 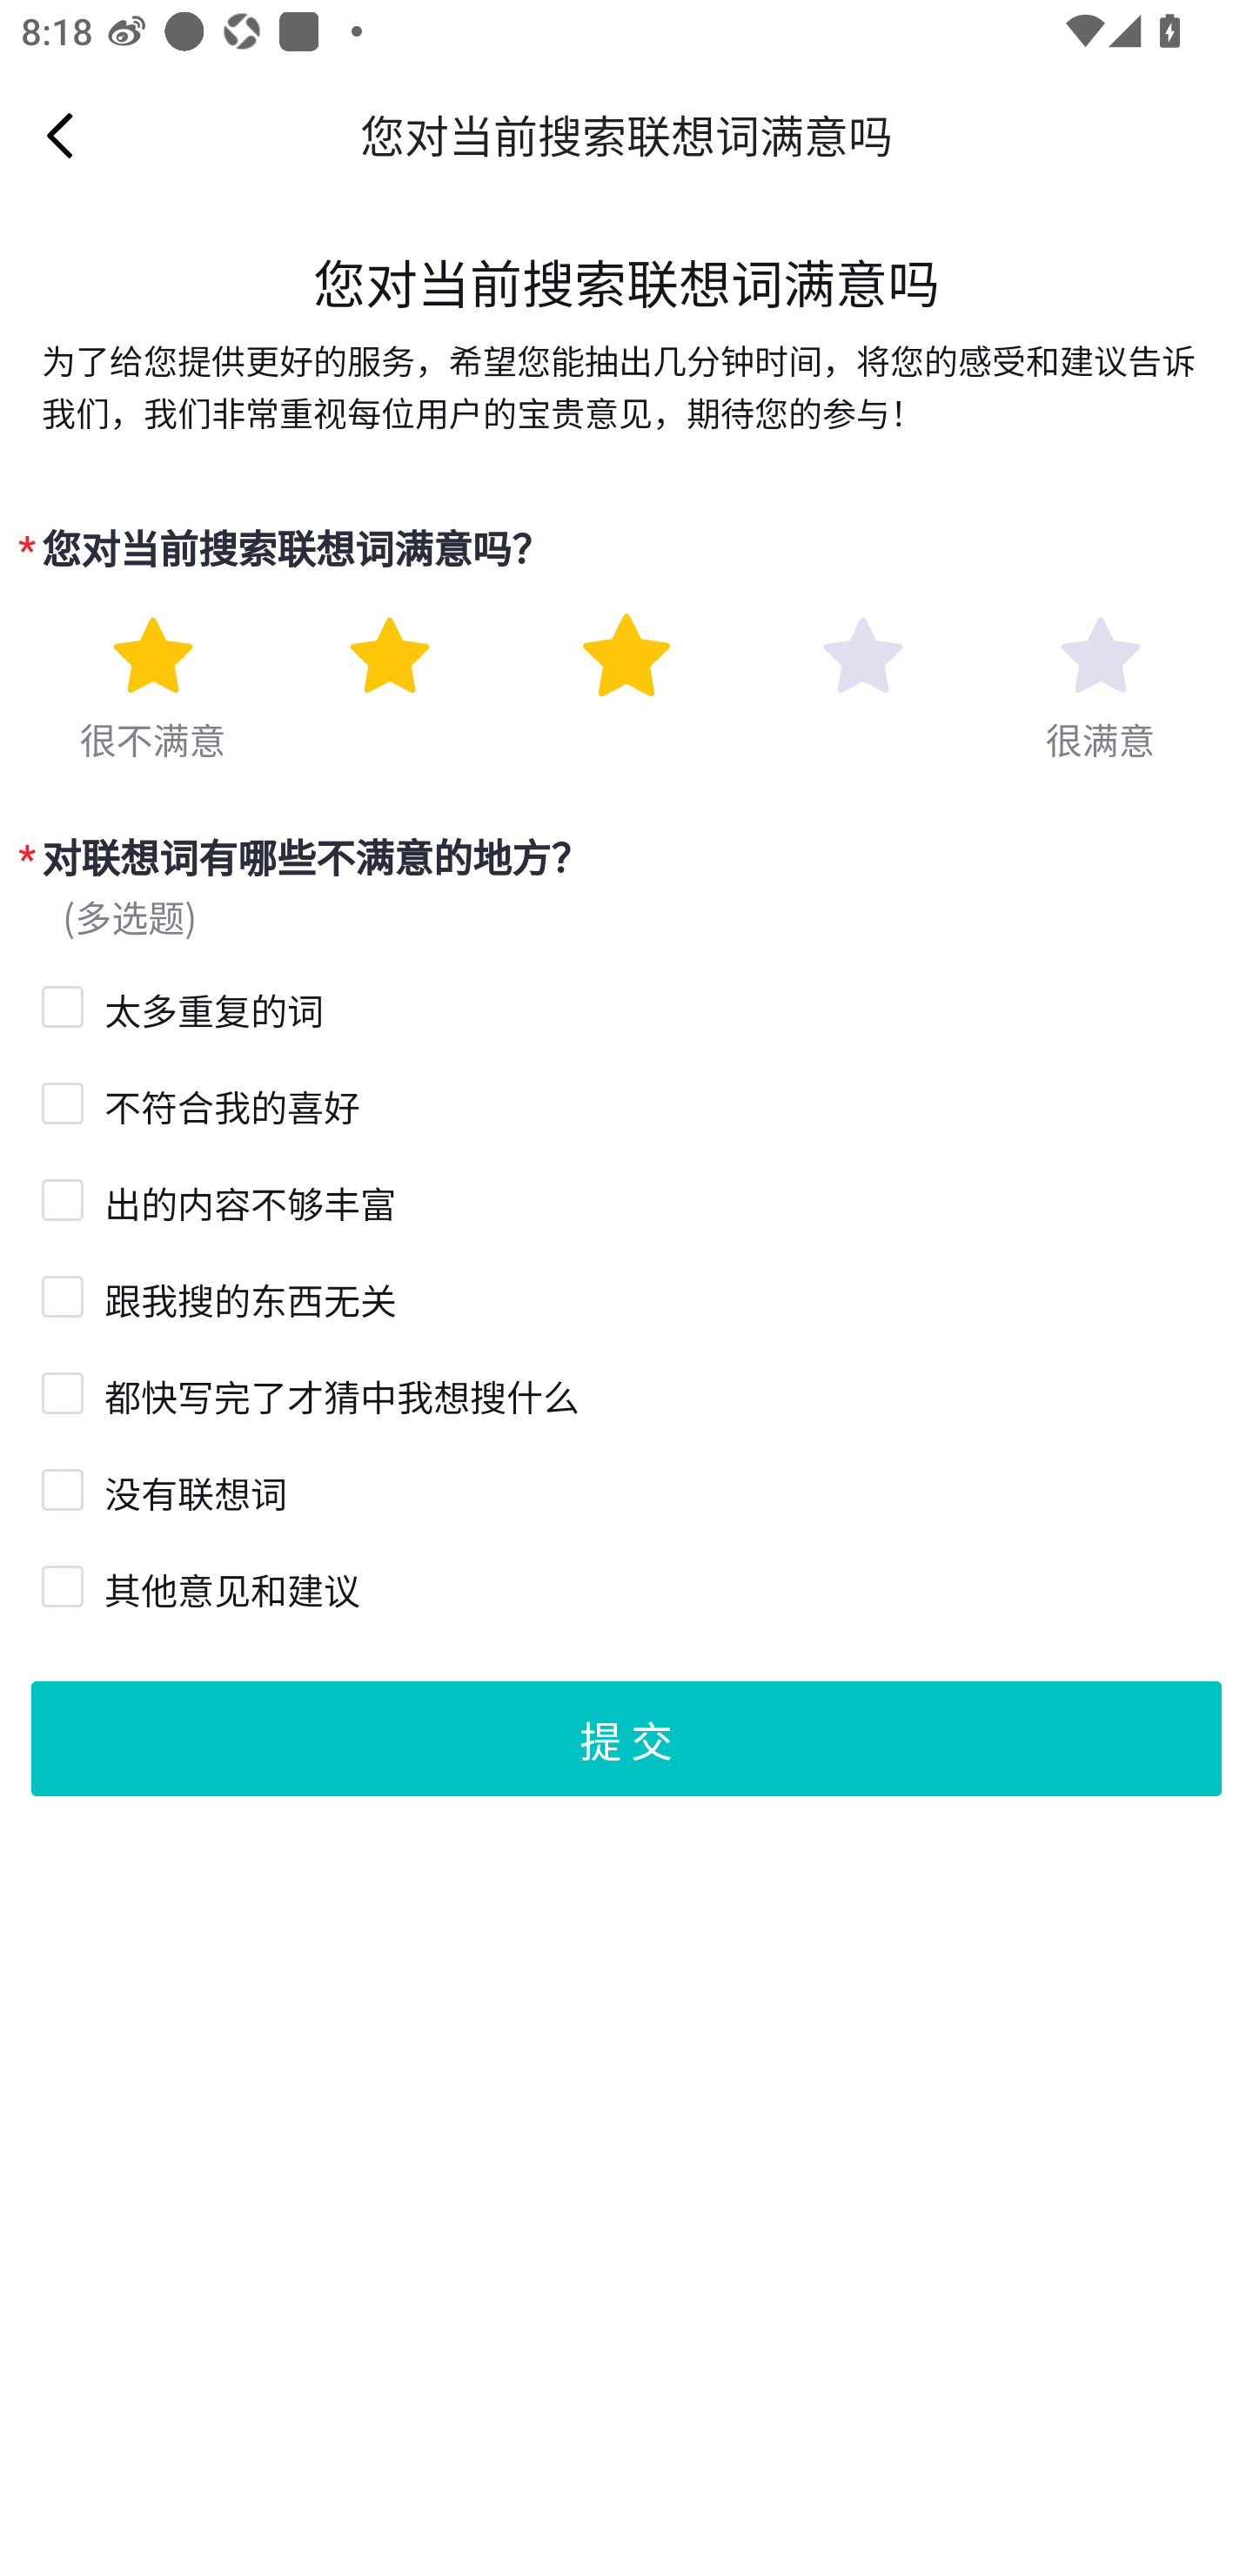 I want to click on 太多重复的词  , so click(x=59, y=1003).